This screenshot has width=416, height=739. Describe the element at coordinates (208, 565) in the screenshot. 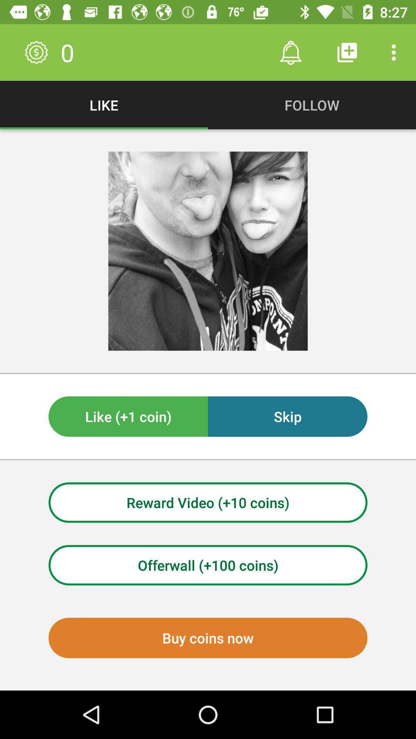

I see `turn on offerwall (+100 coins)` at that location.